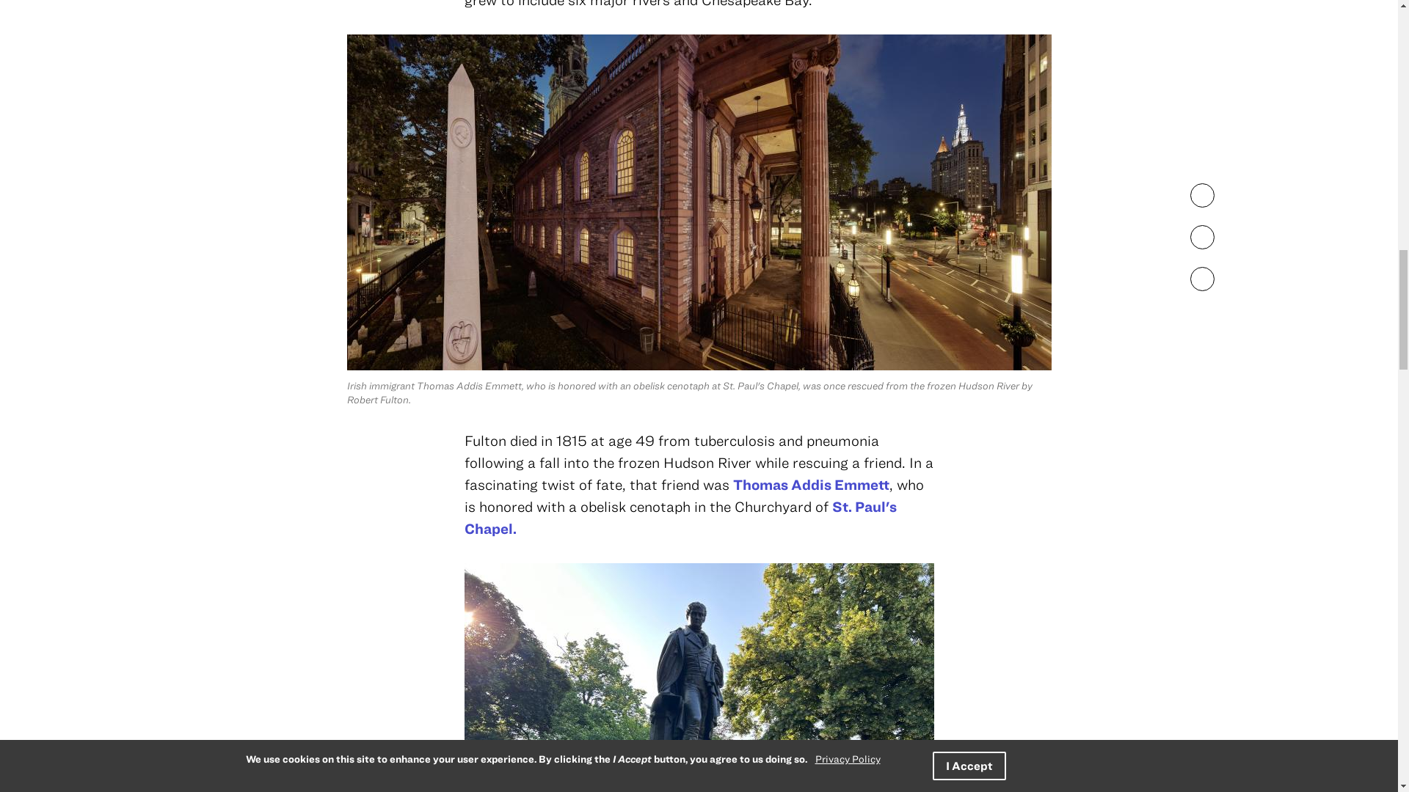 The height and width of the screenshot is (792, 1409). What do you see at coordinates (810, 484) in the screenshot?
I see `Thomas Addis Emmett` at bounding box center [810, 484].